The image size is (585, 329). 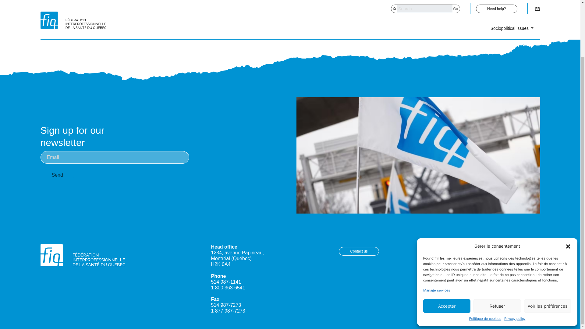 What do you see at coordinates (515, 254) in the screenshot?
I see `Privacy policy` at bounding box center [515, 254].